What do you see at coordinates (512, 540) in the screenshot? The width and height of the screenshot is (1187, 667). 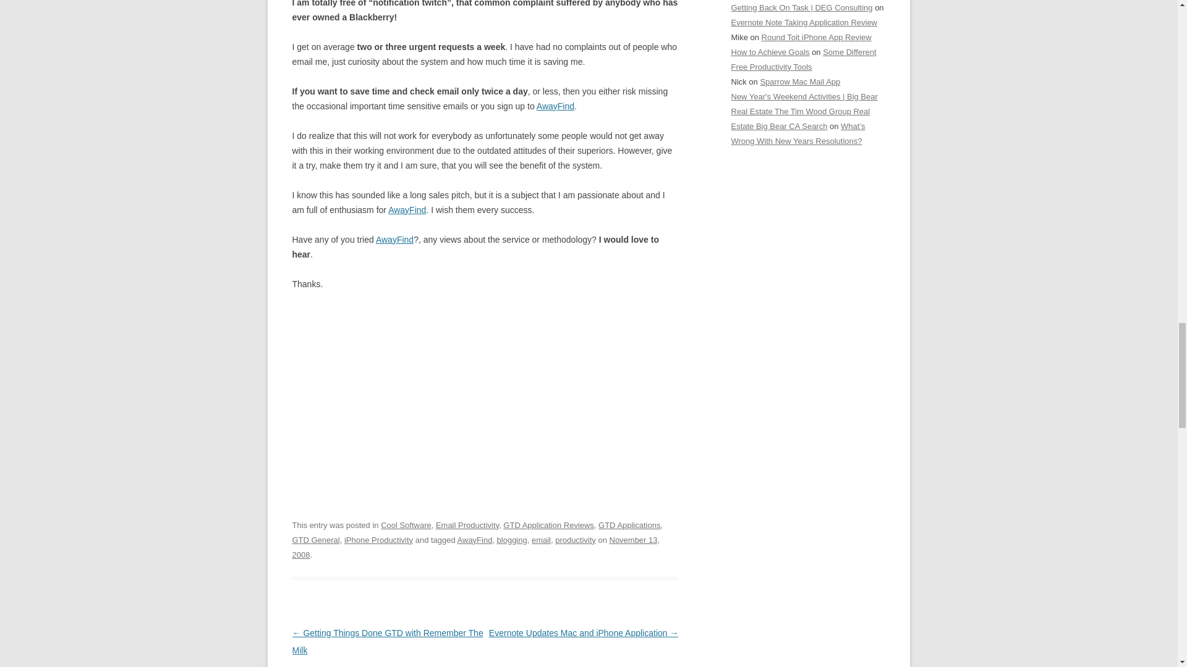 I see `blogging` at bounding box center [512, 540].